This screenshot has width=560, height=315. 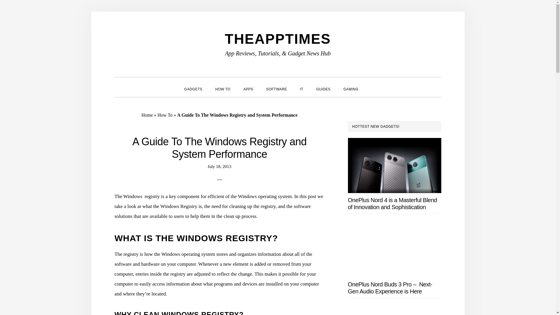 I want to click on THEAPPTIMES, so click(x=278, y=38).